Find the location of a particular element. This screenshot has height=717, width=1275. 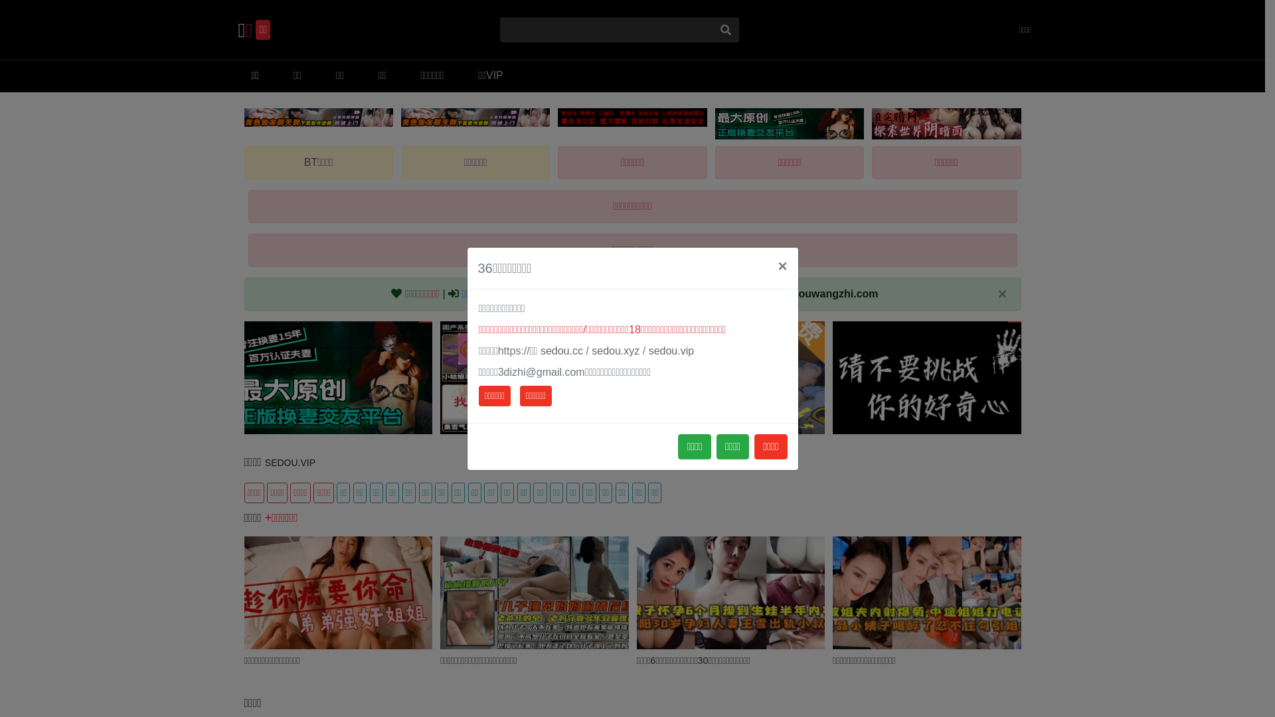

sedou.xyz is located at coordinates (616, 351).